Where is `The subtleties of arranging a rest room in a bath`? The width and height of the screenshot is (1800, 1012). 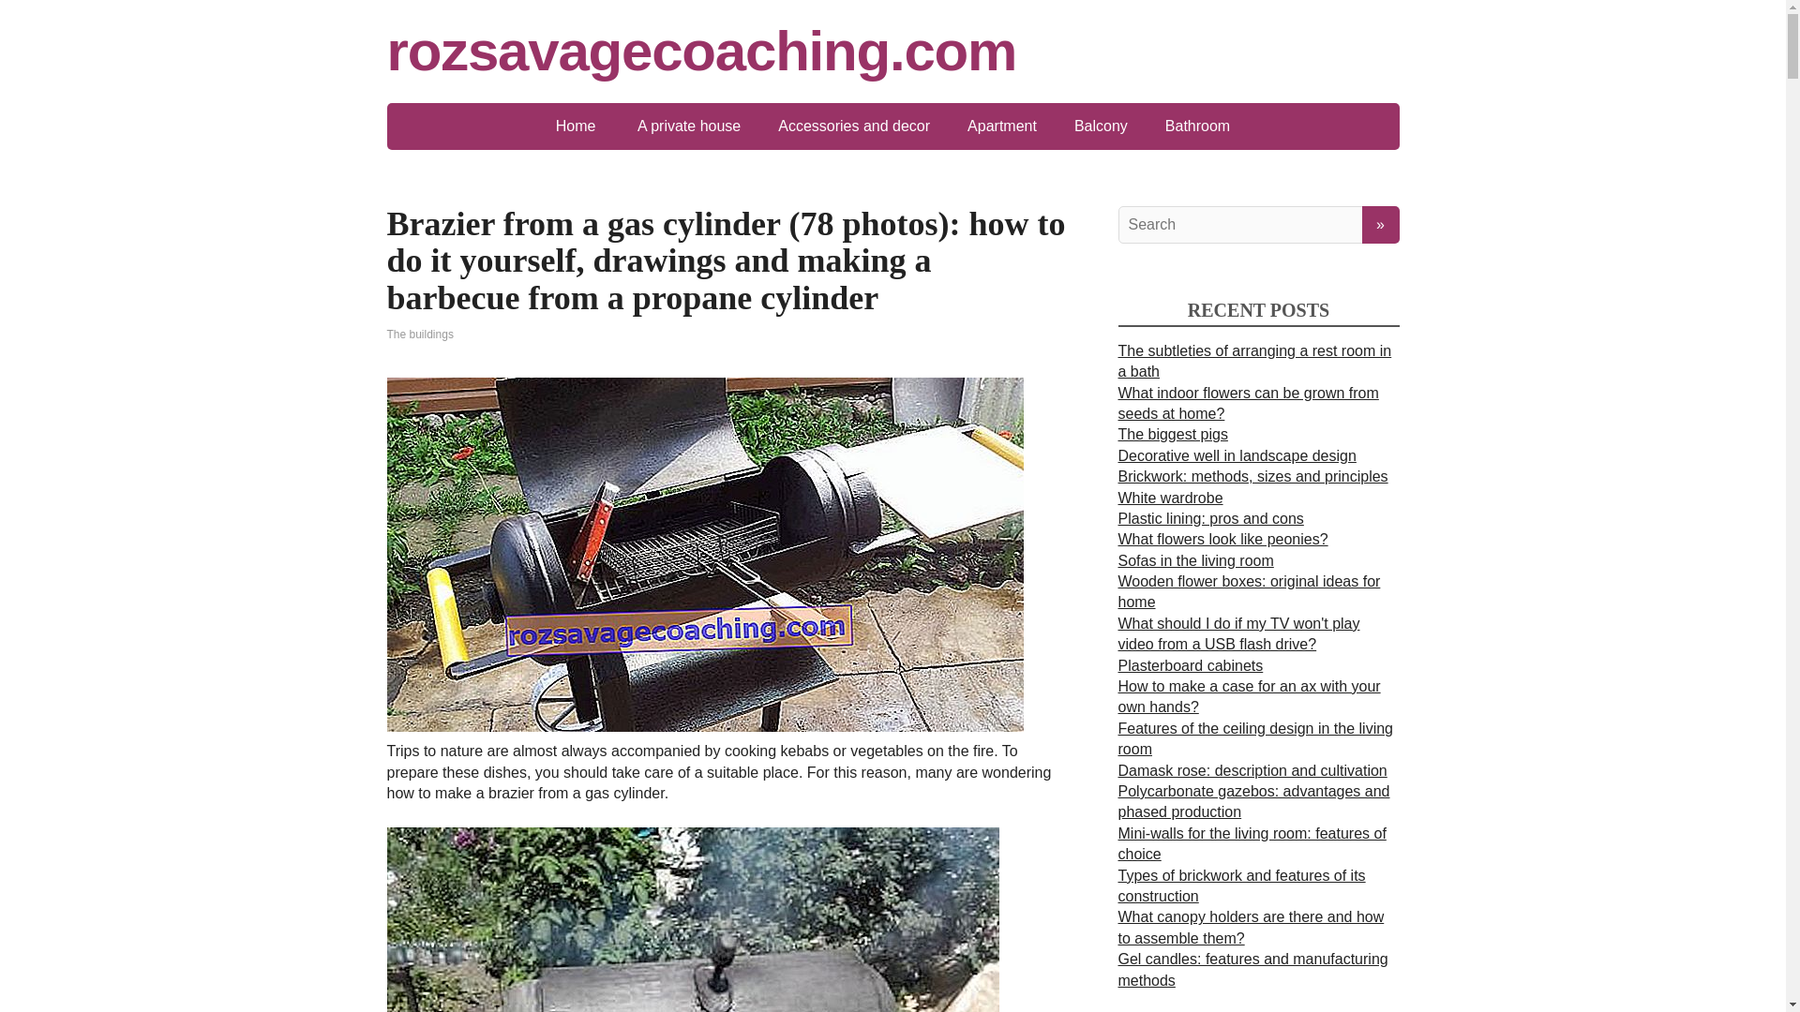
The subtleties of arranging a rest room in a bath is located at coordinates (1254, 362).